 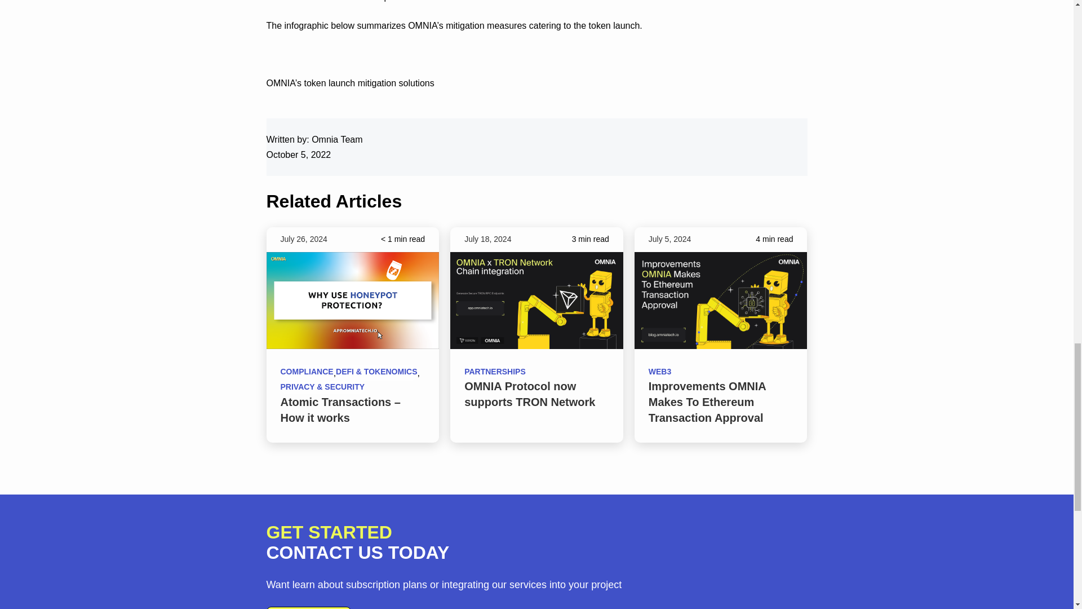 I want to click on PARTNERSHIPS, so click(x=495, y=372).